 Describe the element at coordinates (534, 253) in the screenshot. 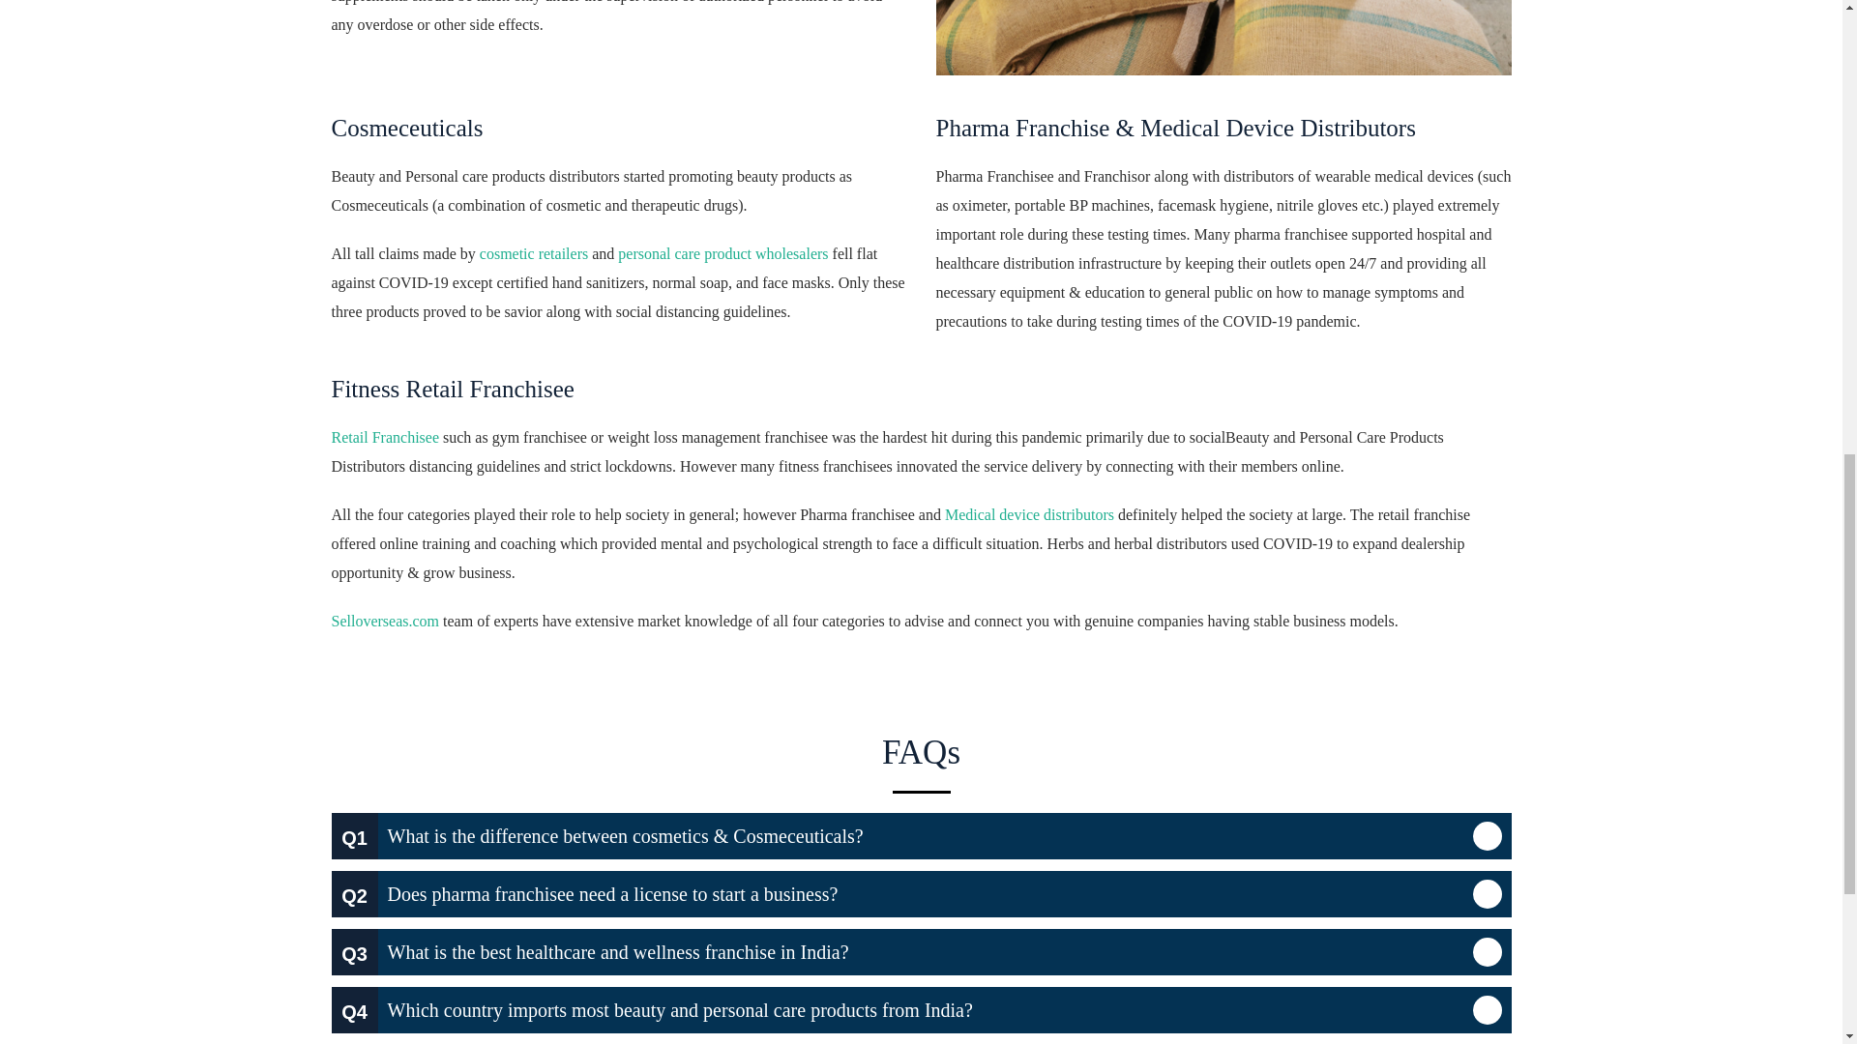

I see `cosmetic retailers` at that location.